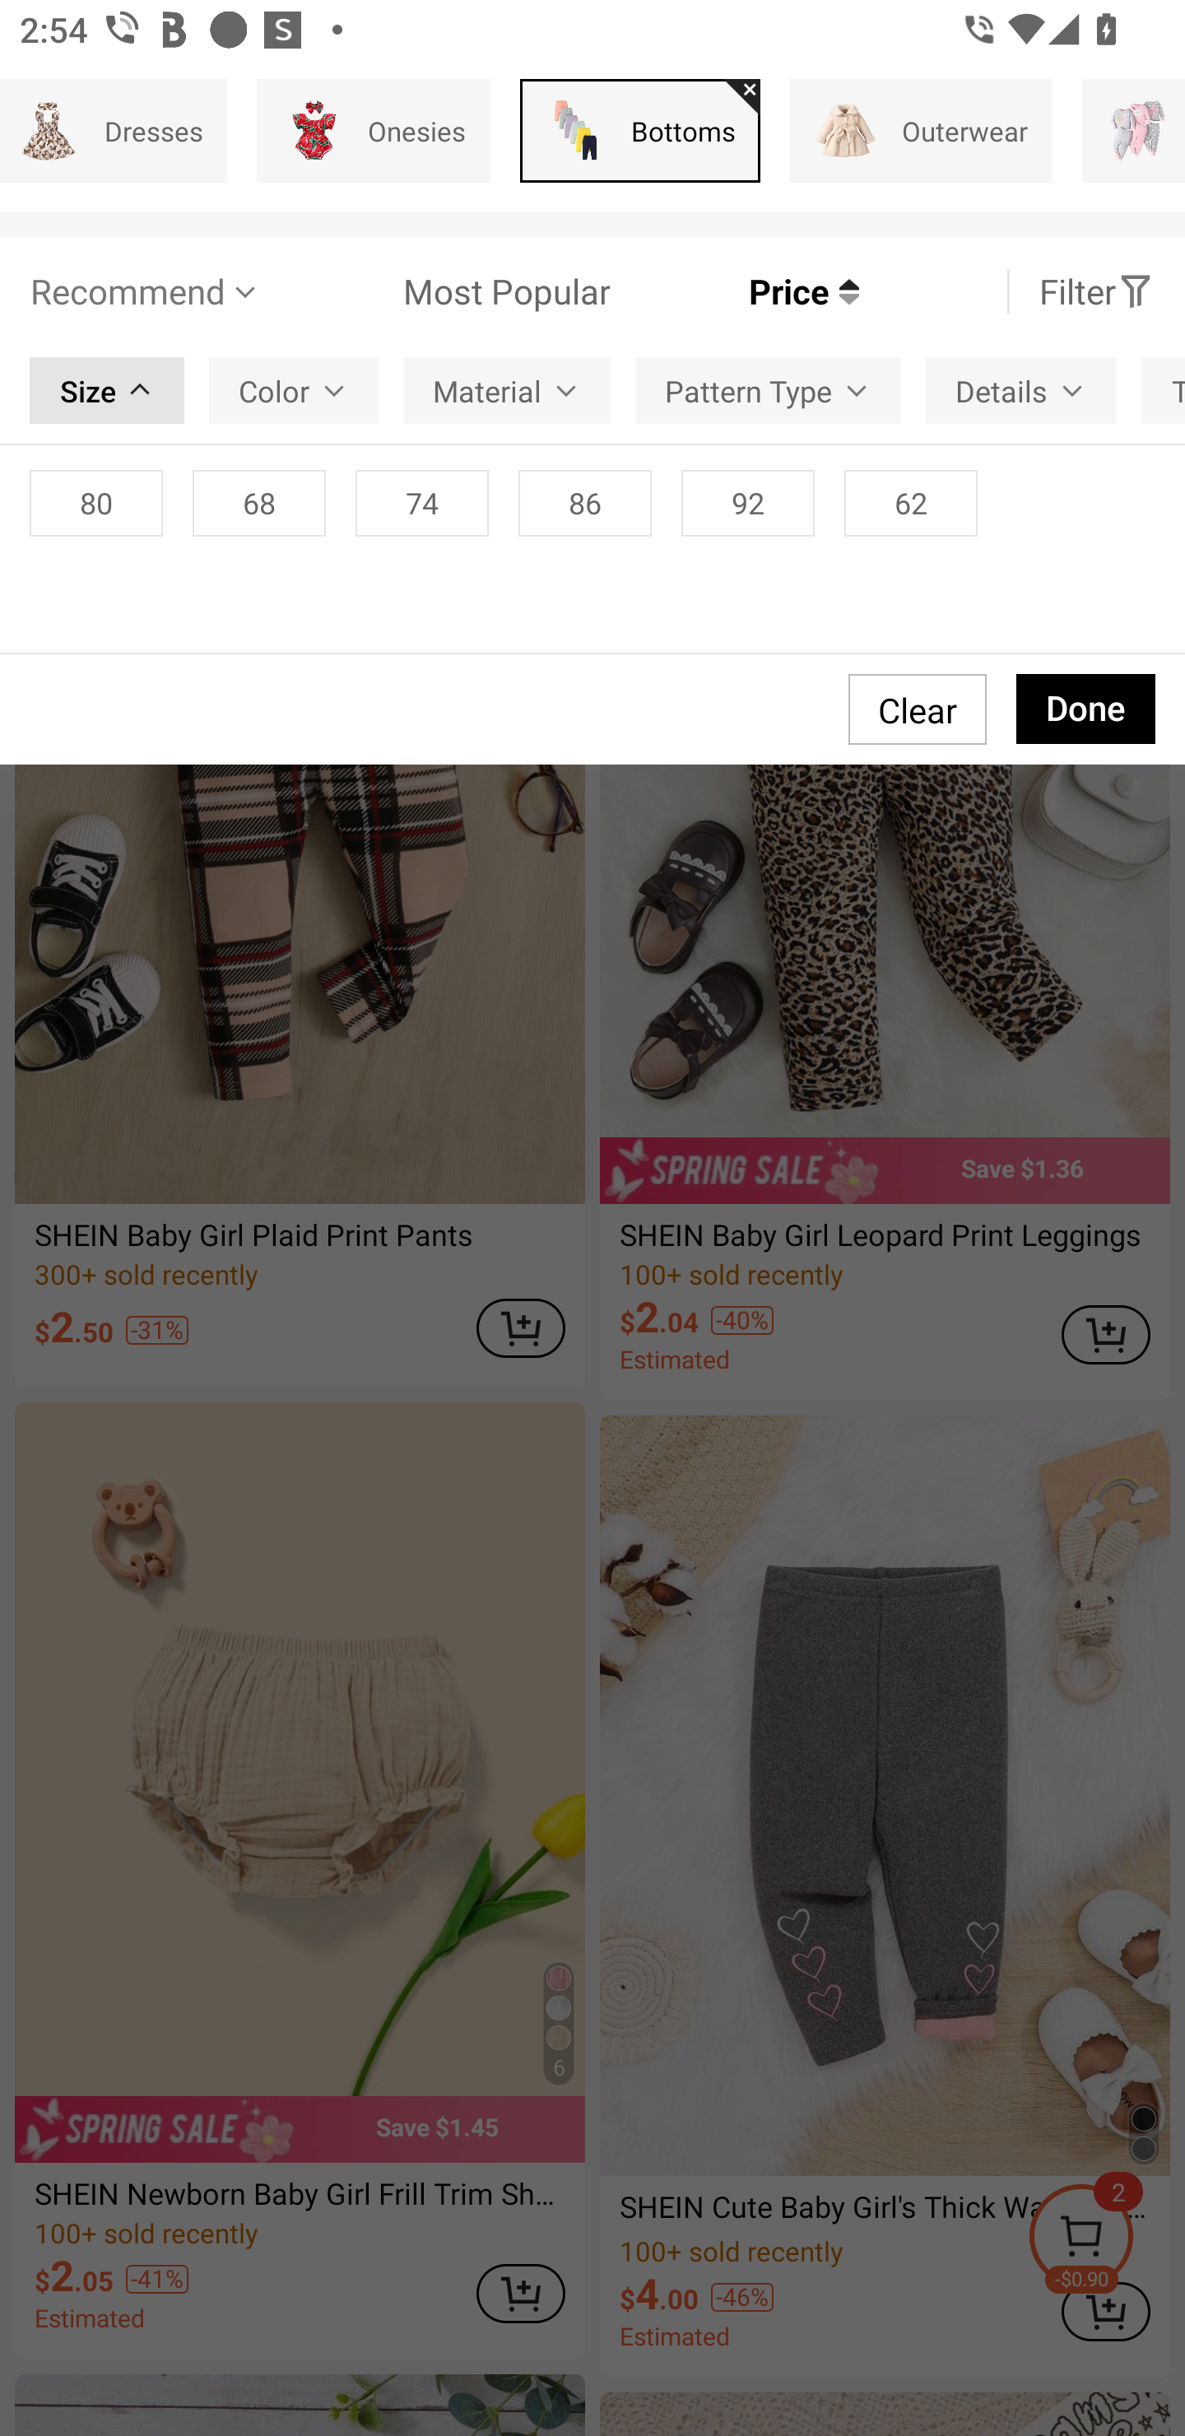  I want to click on Outerwear, so click(921, 130).